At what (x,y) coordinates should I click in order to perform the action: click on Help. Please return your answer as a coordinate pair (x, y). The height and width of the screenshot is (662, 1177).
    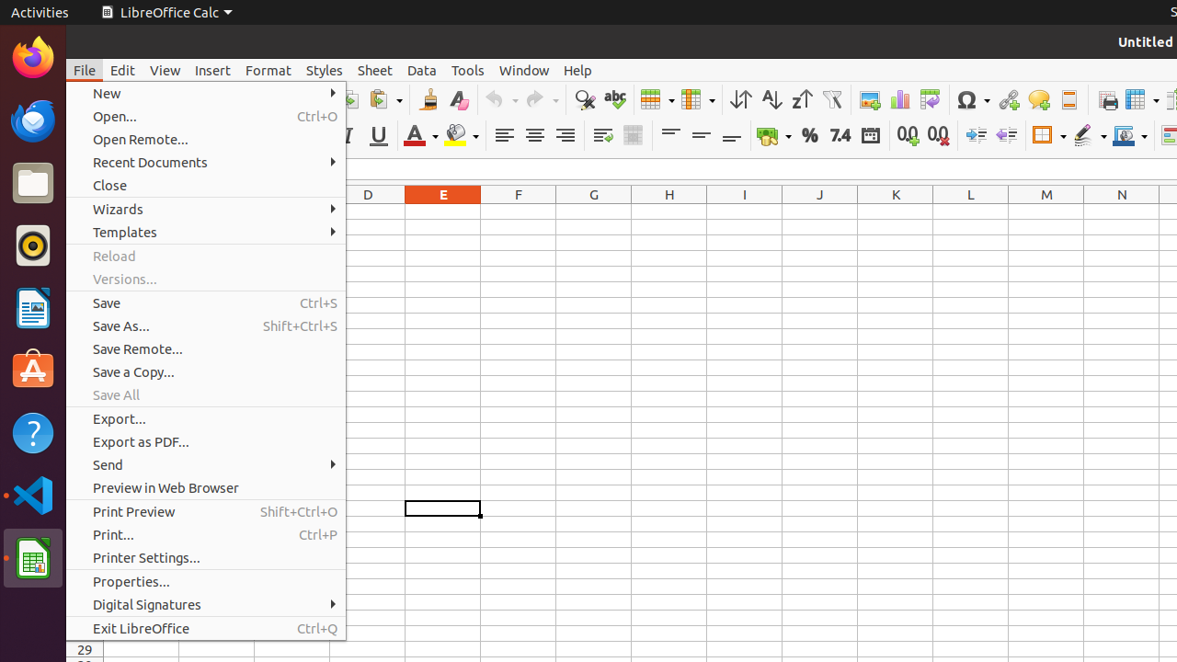
    Looking at the image, I should click on (577, 70).